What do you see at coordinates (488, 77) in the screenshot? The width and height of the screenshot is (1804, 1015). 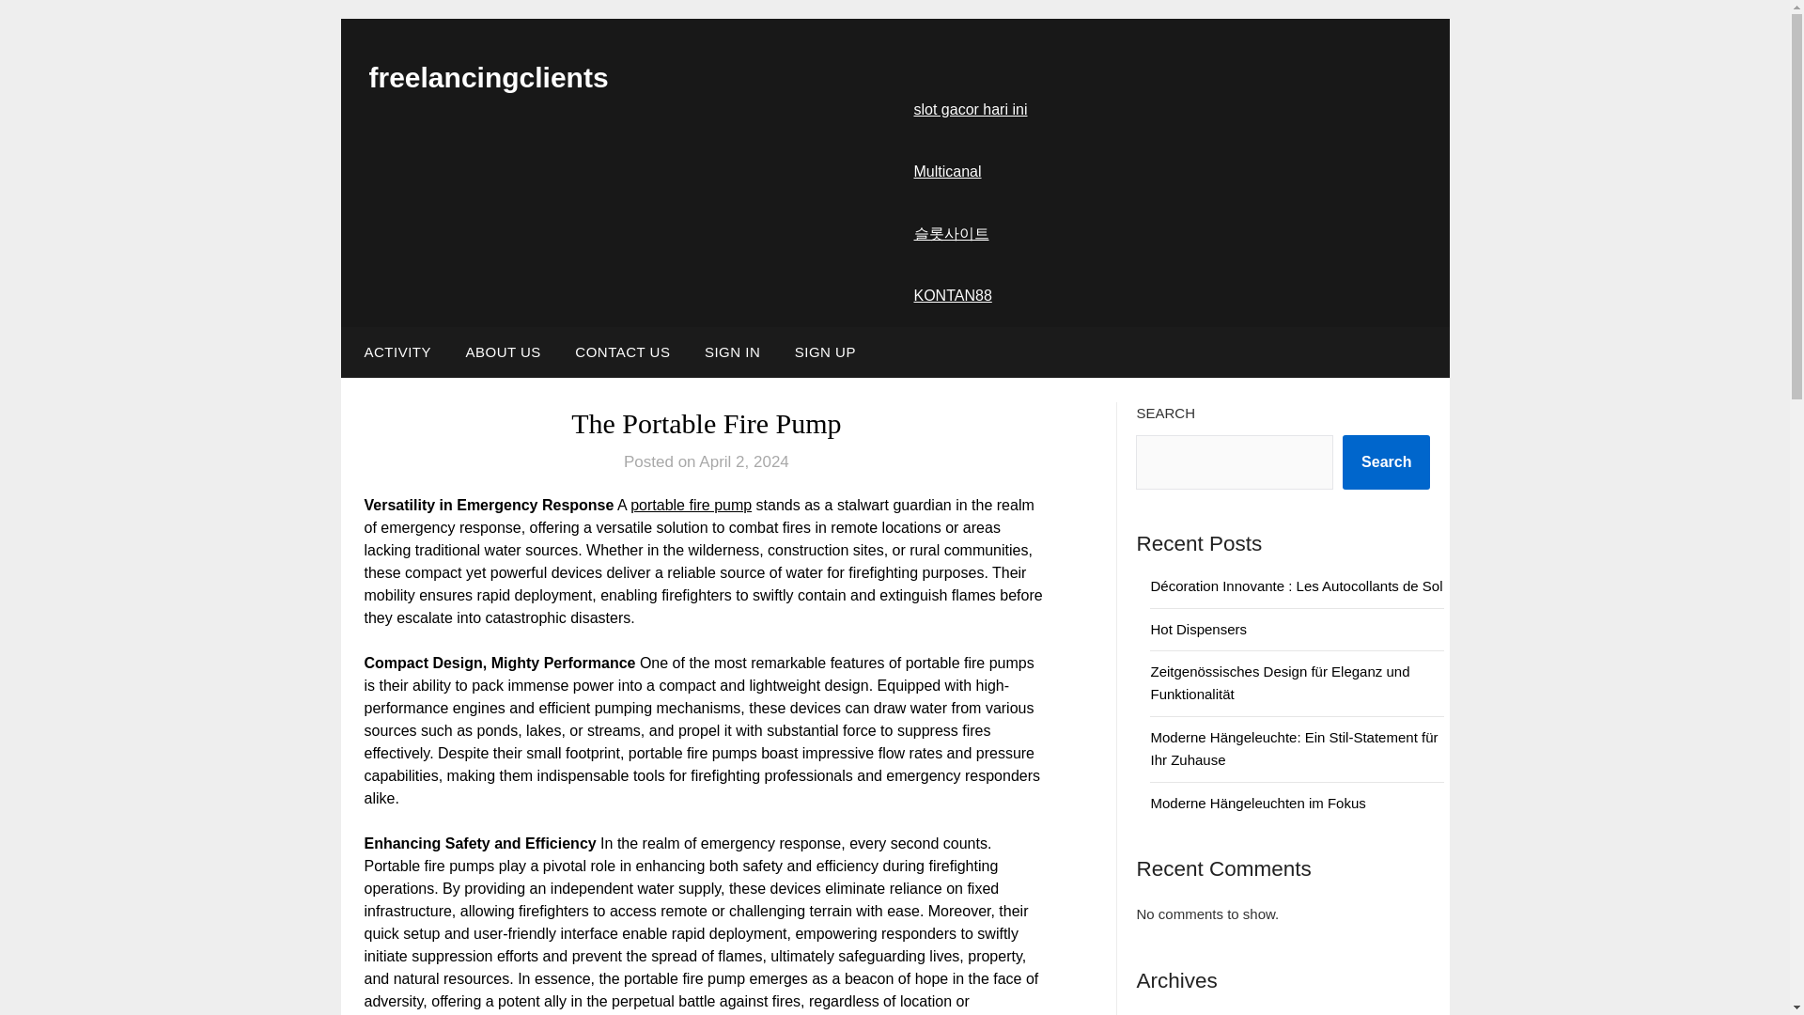 I see `freelancingclients` at bounding box center [488, 77].